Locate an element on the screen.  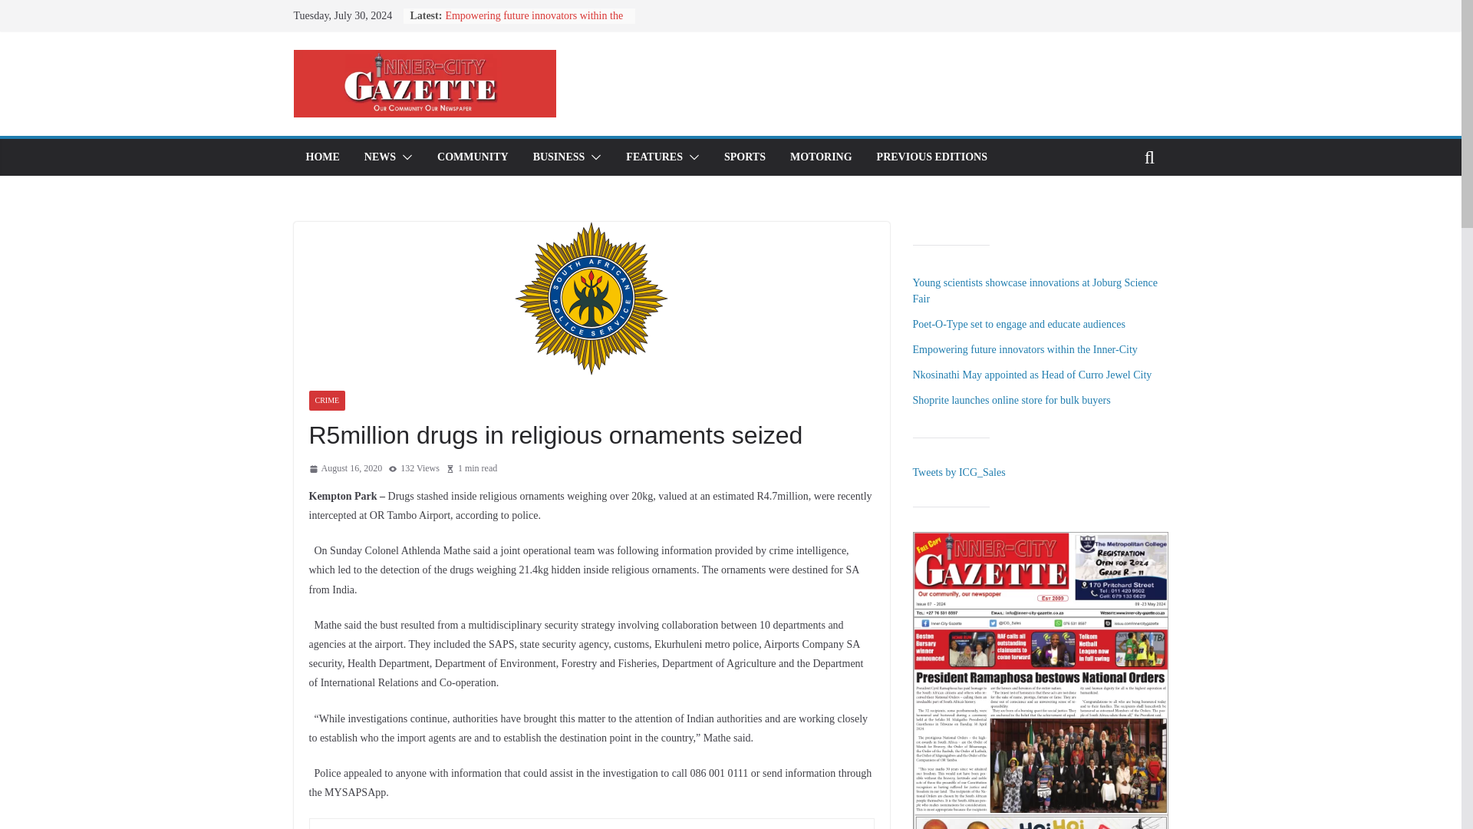
COMMUNITY is located at coordinates (473, 157).